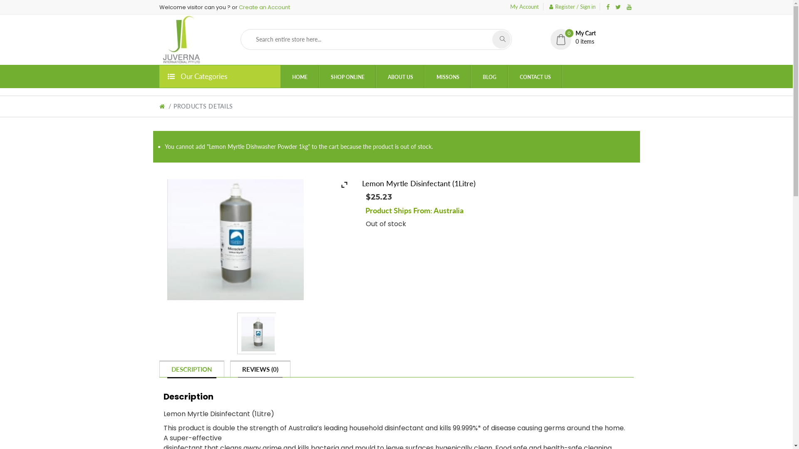 This screenshot has width=799, height=449. What do you see at coordinates (220, 76) in the screenshot?
I see `Our Categories` at bounding box center [220, 76].